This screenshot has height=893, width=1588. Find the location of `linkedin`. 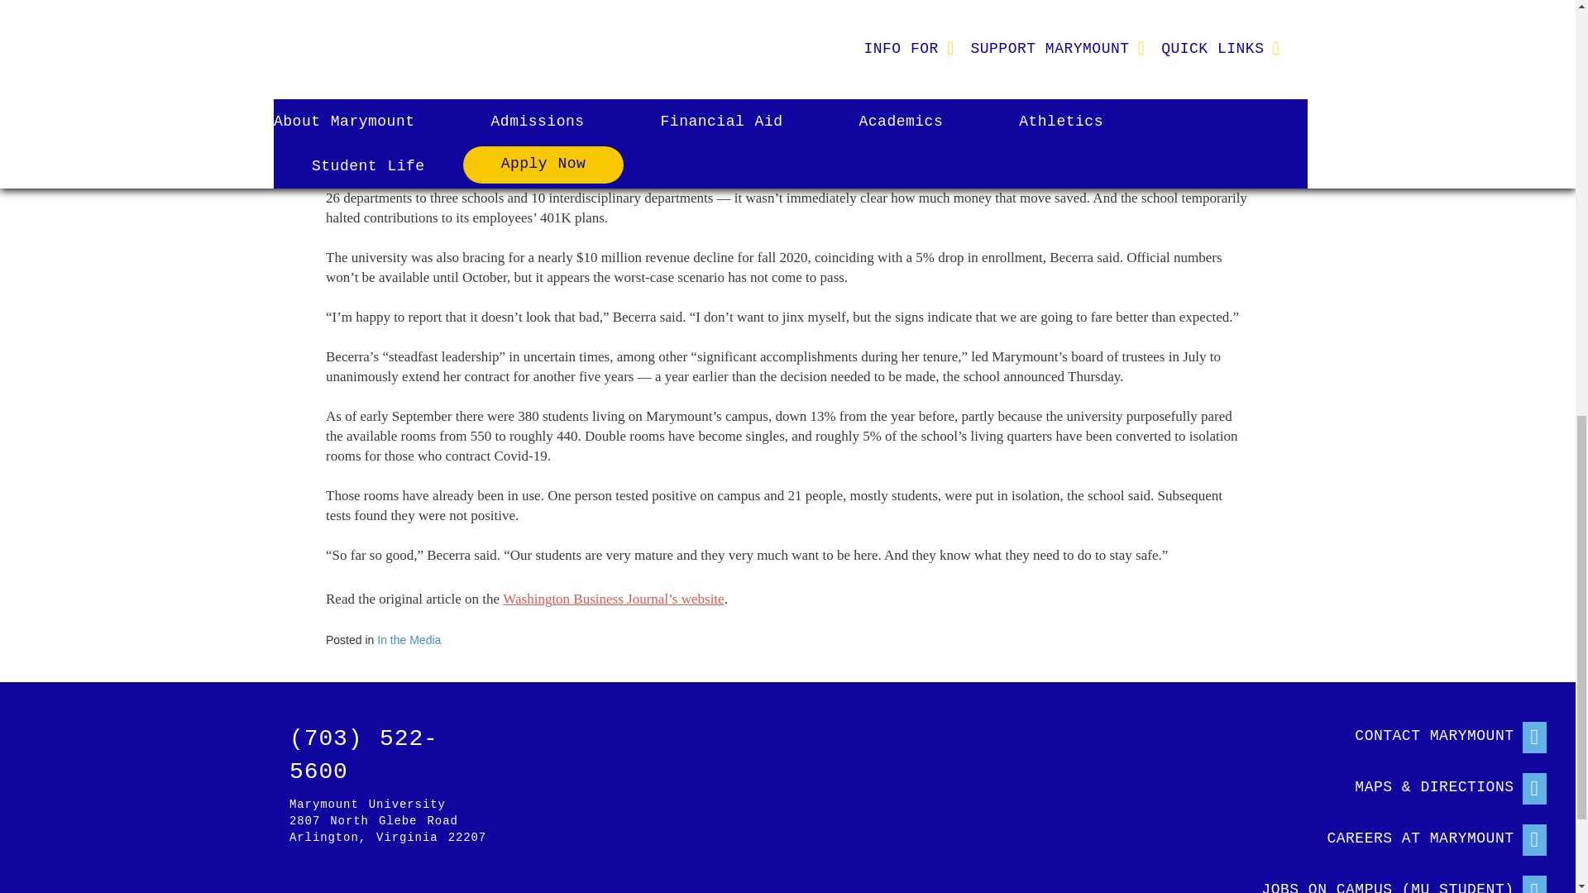

linkedin is located at coordinates (301, 882).